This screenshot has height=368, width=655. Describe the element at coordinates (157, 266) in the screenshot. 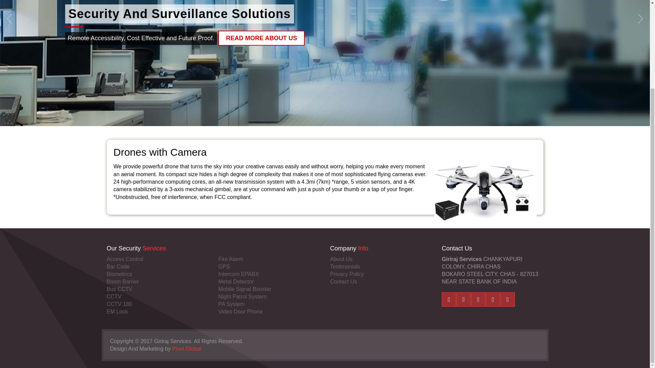

I see `Bar Code` at that location.